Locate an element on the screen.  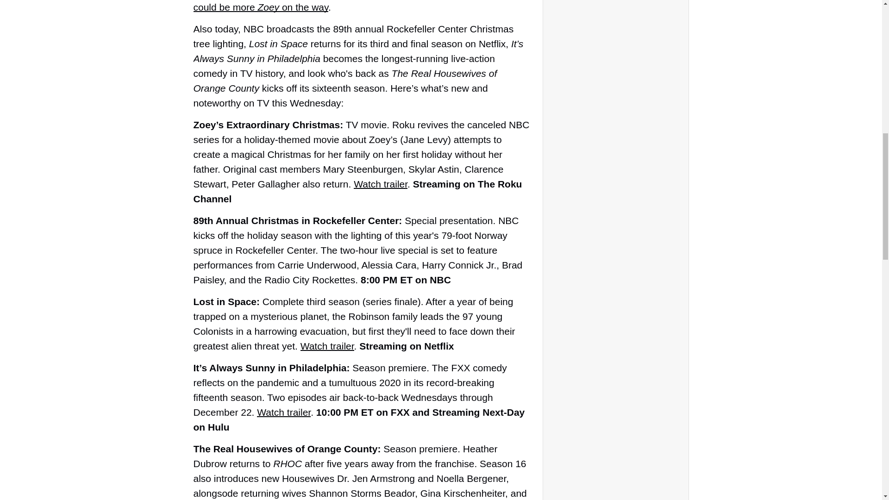
Watch trailer is located at coordinates (381, 184).